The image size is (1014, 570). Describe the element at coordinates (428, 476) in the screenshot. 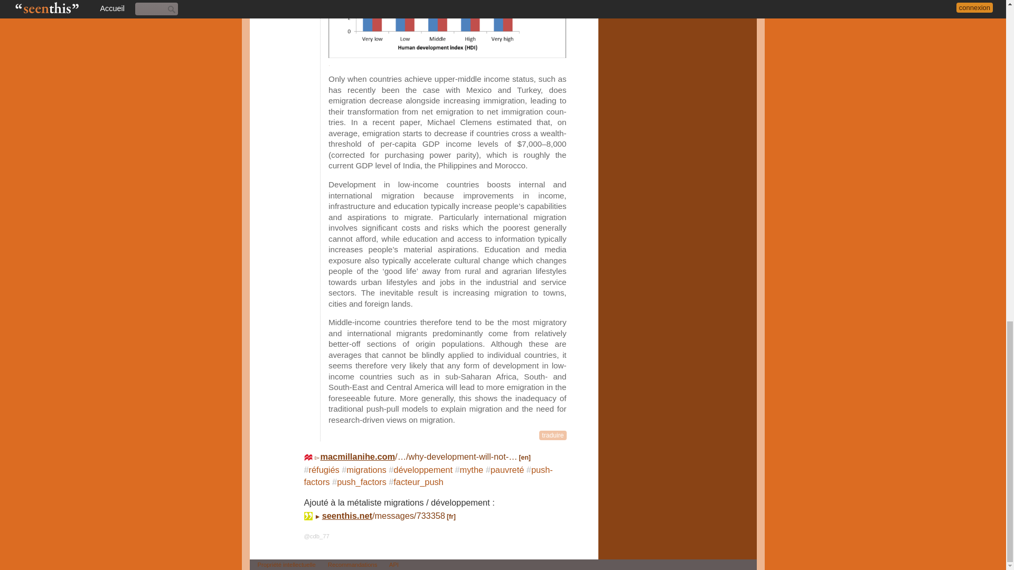

I see `push-factors` at that location.